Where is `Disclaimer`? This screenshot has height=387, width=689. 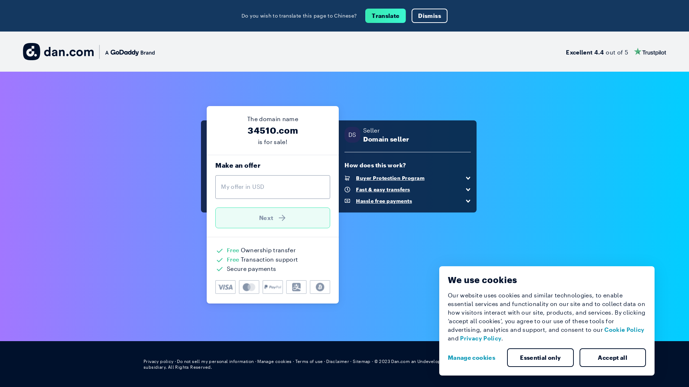 Disclaimer is located at coordinates (337, 361).